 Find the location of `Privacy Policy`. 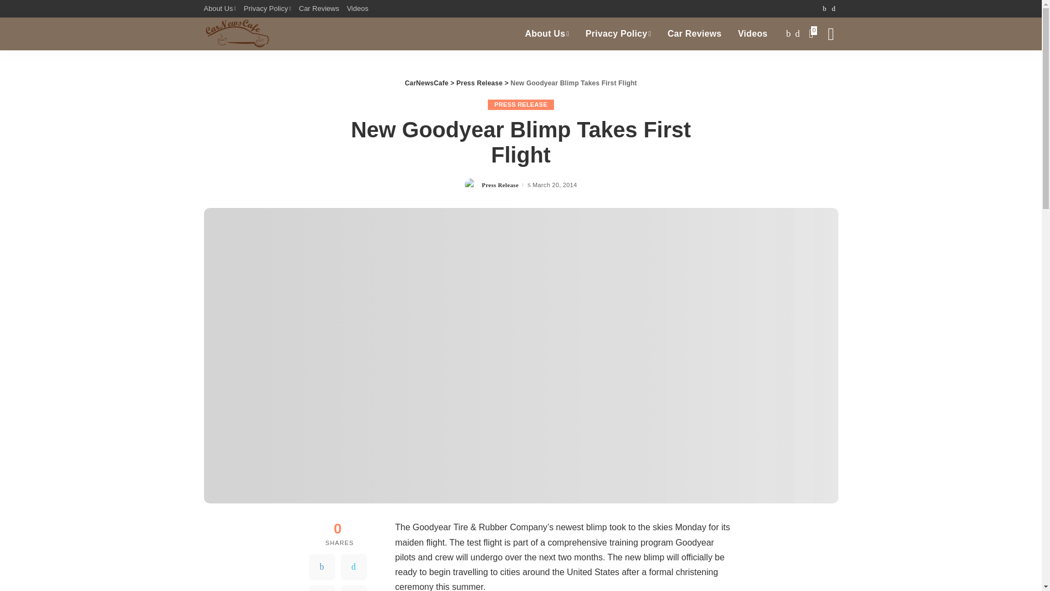

Privacy Policy is located at coordinates (618, 34).